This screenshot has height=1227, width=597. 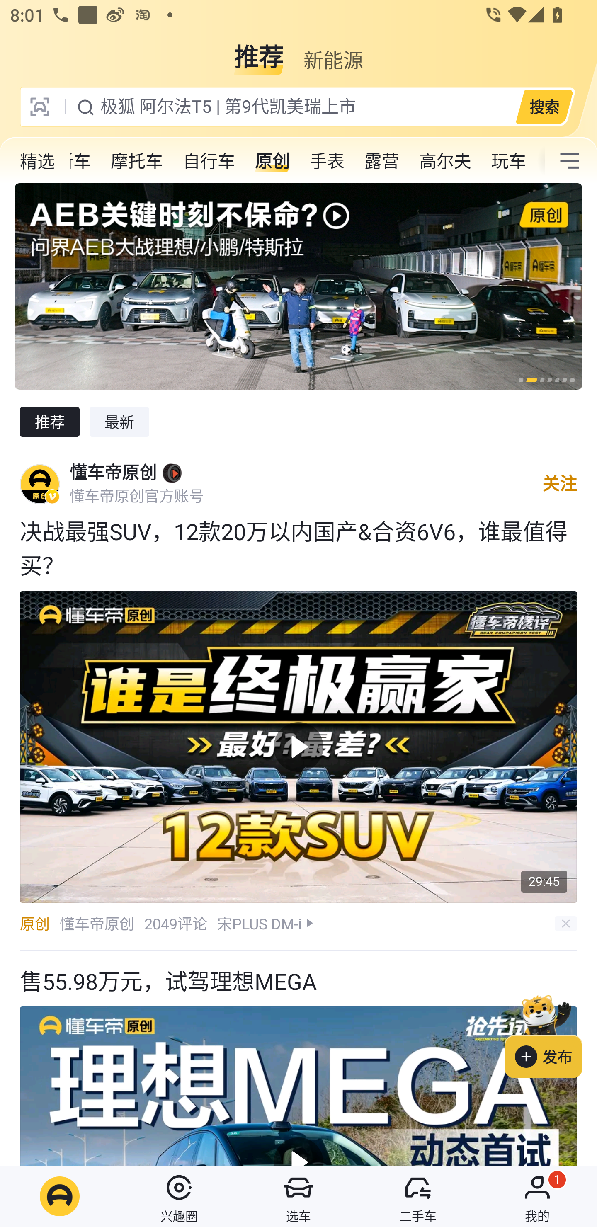 What do you see at coordinates (560, 484) in the screenshot?
I see `关注` at bounding box center [560, 484].